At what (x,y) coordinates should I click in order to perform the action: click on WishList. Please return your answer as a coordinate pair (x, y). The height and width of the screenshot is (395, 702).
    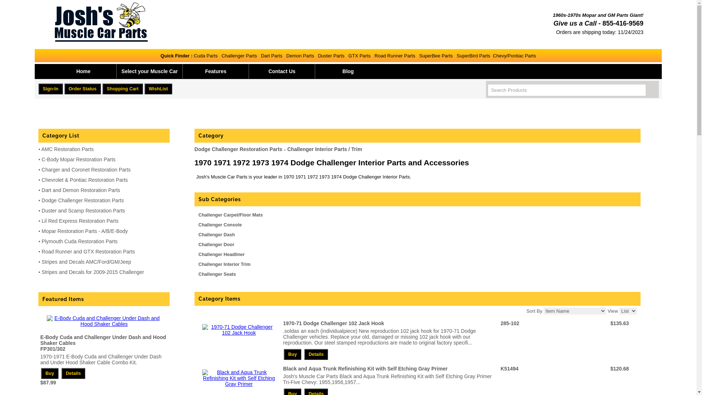
    Looking at the image, I should click on (158, 89).